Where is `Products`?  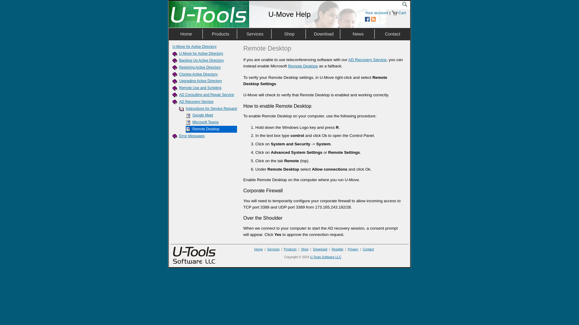 Products is located at coordinates (220, 34).